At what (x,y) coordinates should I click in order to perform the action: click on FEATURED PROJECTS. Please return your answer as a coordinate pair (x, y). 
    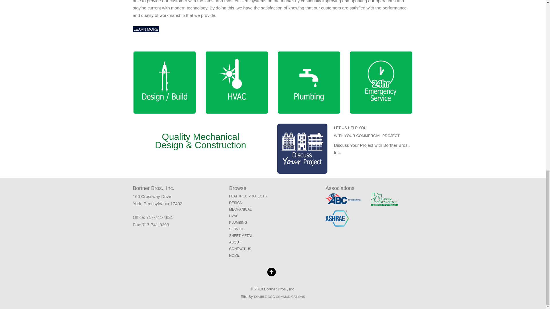
    Looking at the image, I should click on (248, 196).